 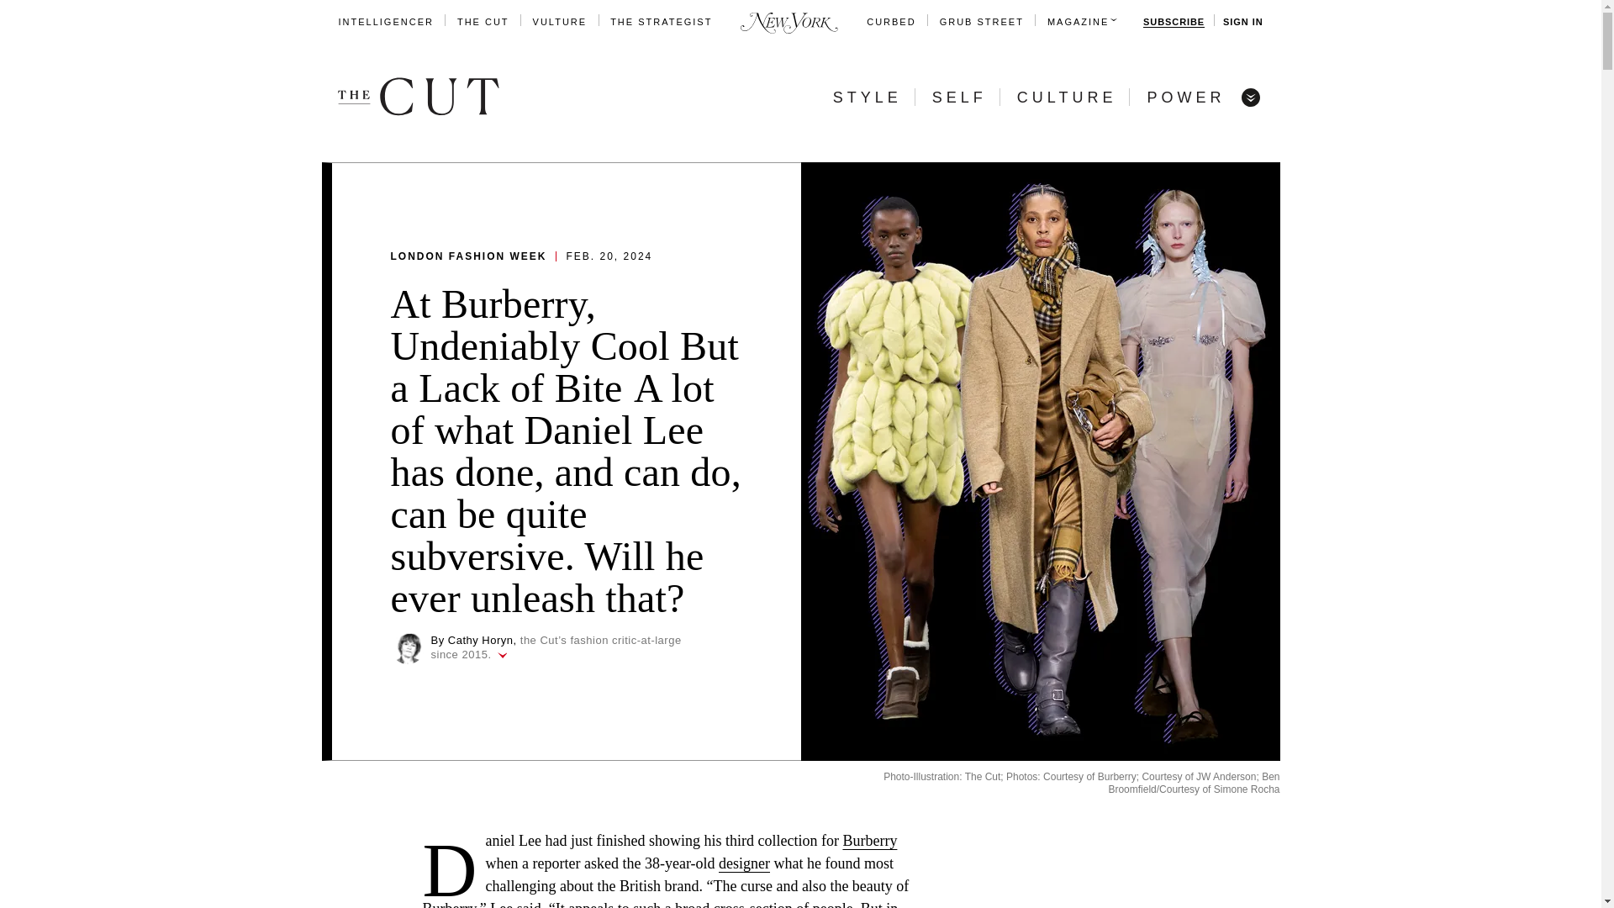 I want to click on SUBSCRIBE, so click(x=1174, y=22).